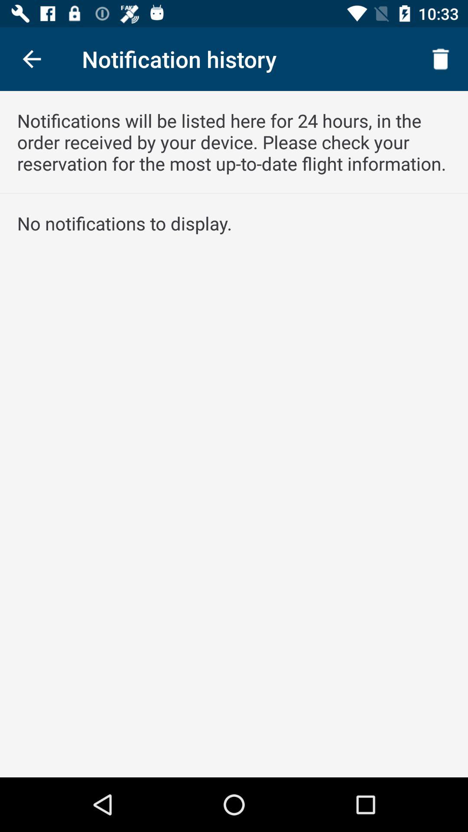  What do you see at coordinates (440, 59) in the screenshot?
I see `turn off icon at the top right corner` at bounding box center [440, 59].